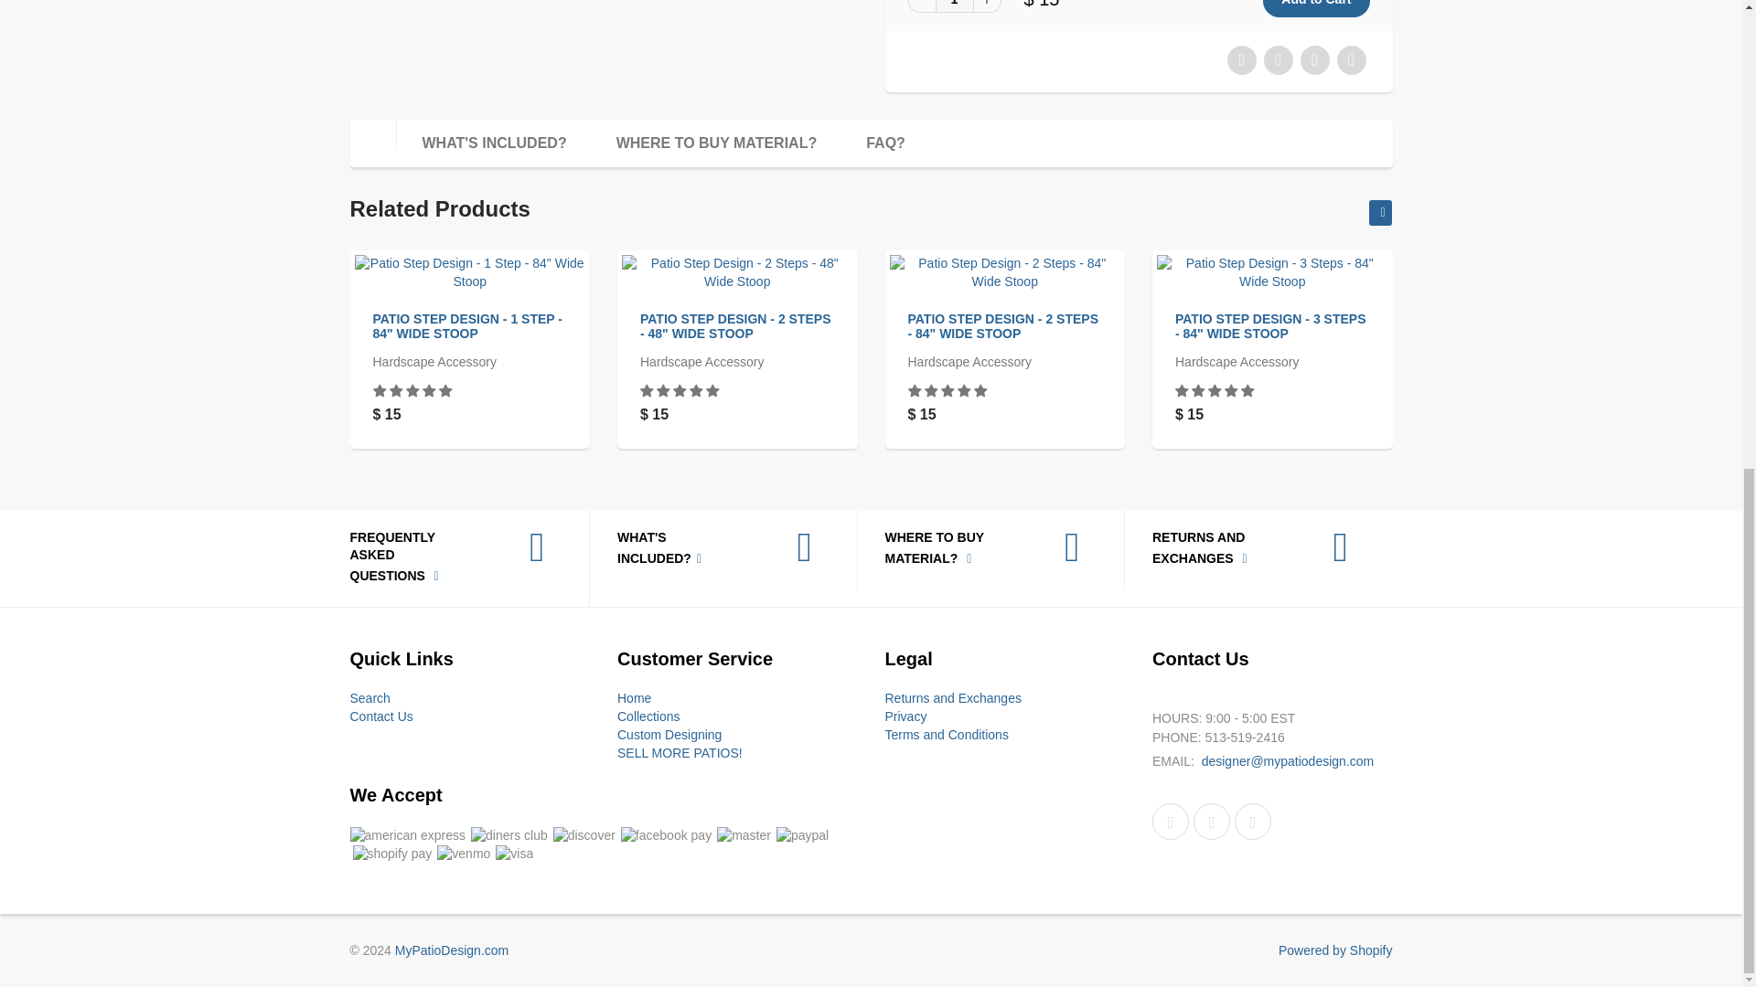  Describe the element at coordinates (1315, 9) in the screenshot. I see `Add to Cart` at that location.